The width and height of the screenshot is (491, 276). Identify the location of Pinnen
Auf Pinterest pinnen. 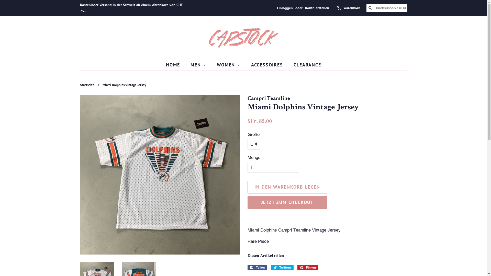
(308, 268).